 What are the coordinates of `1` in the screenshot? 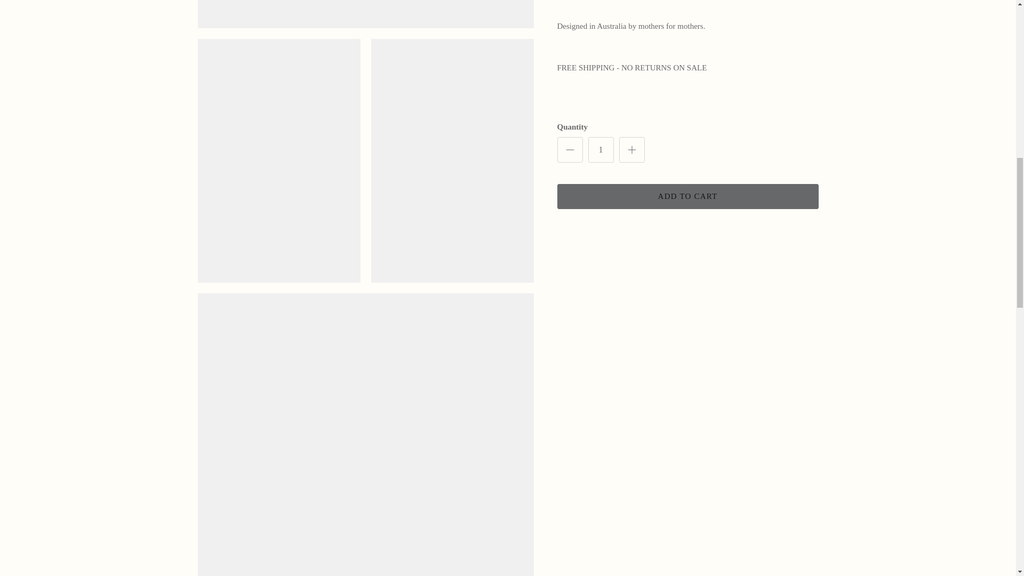 It's located at (601, 149).